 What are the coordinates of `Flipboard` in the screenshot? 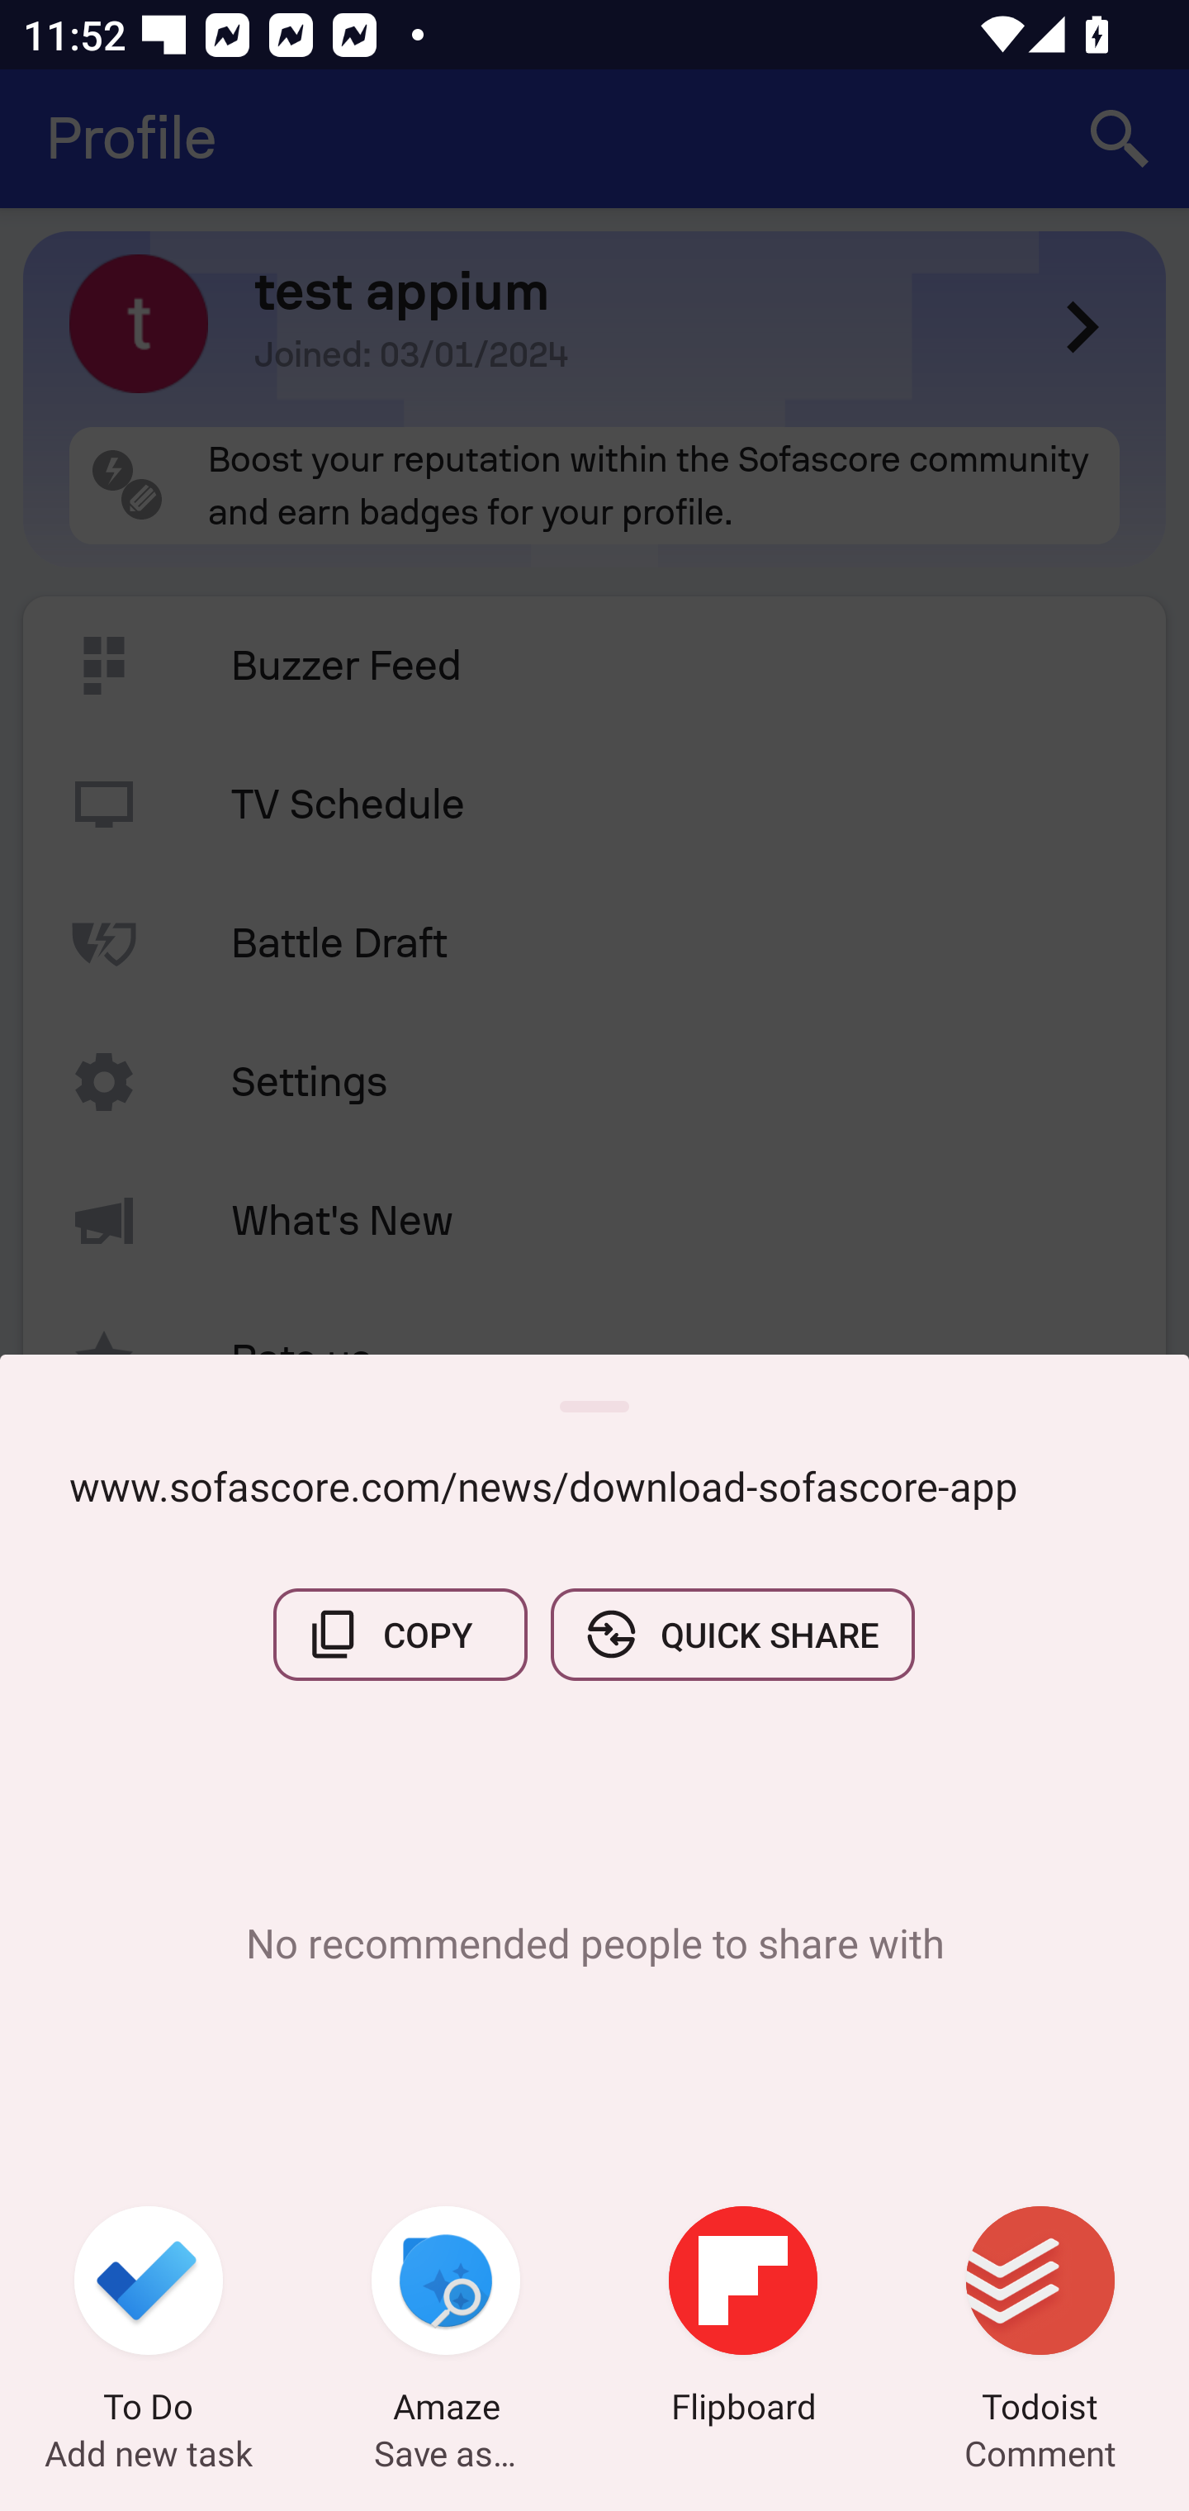 It's located at (743, 2319).